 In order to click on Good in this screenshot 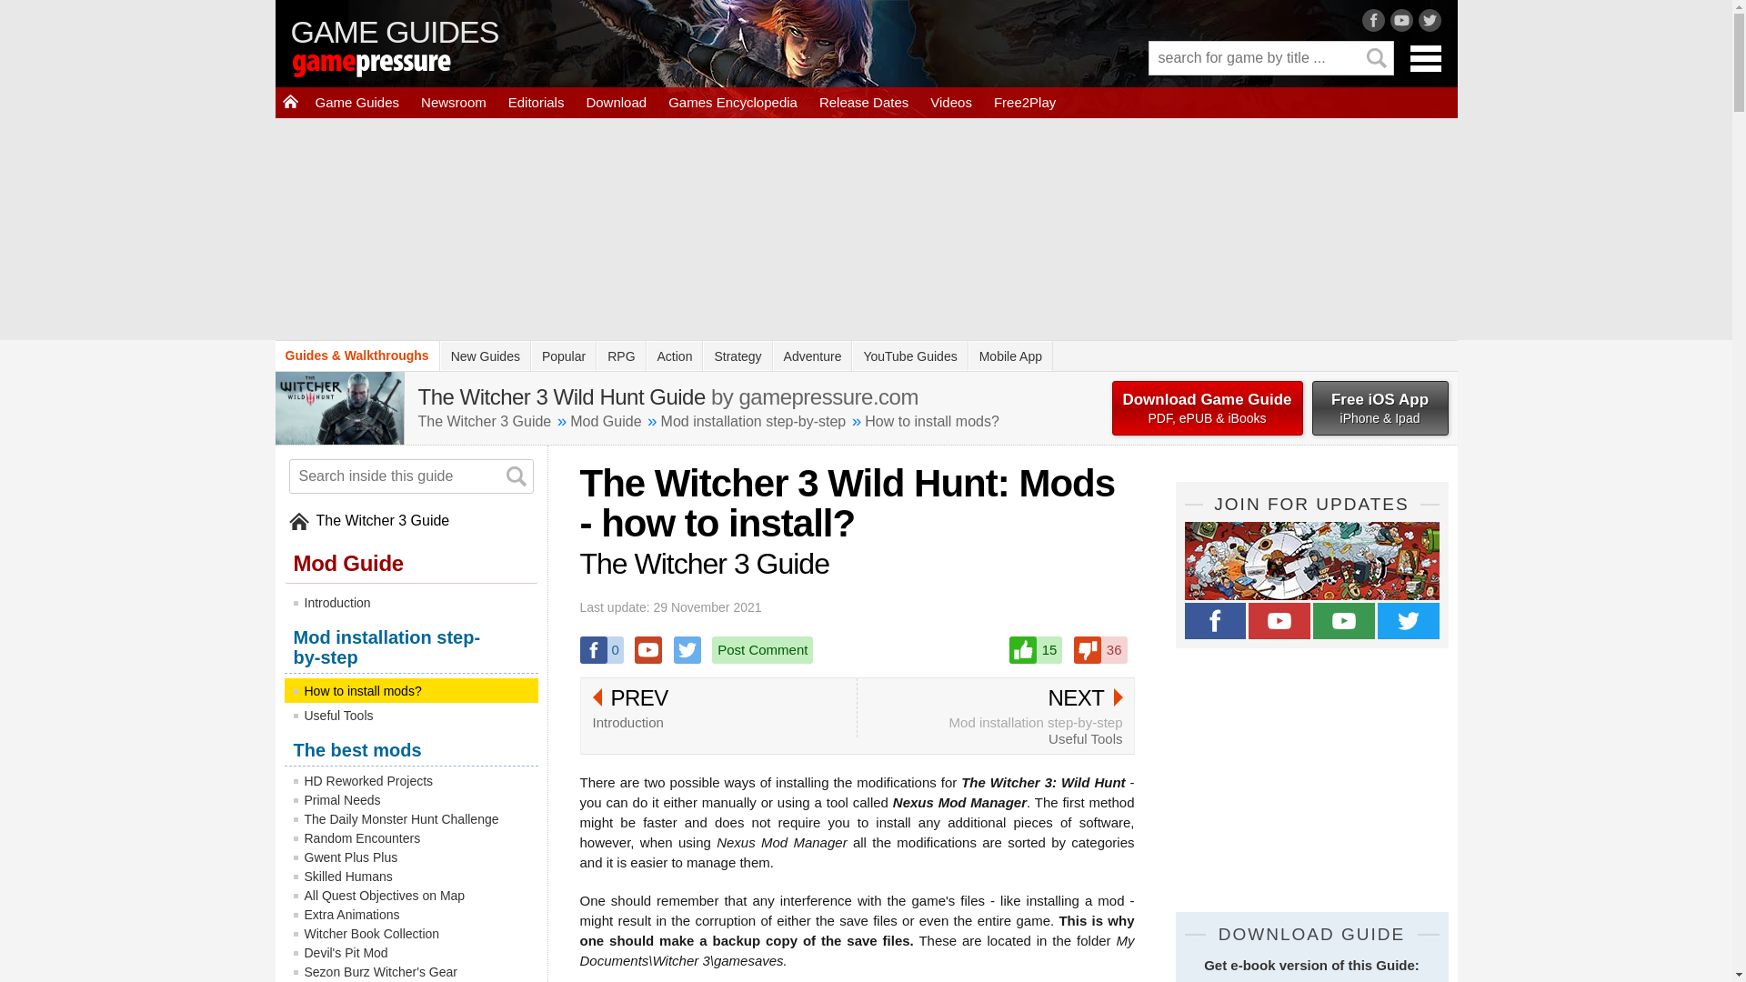, I will do `click(1036, 649)`.